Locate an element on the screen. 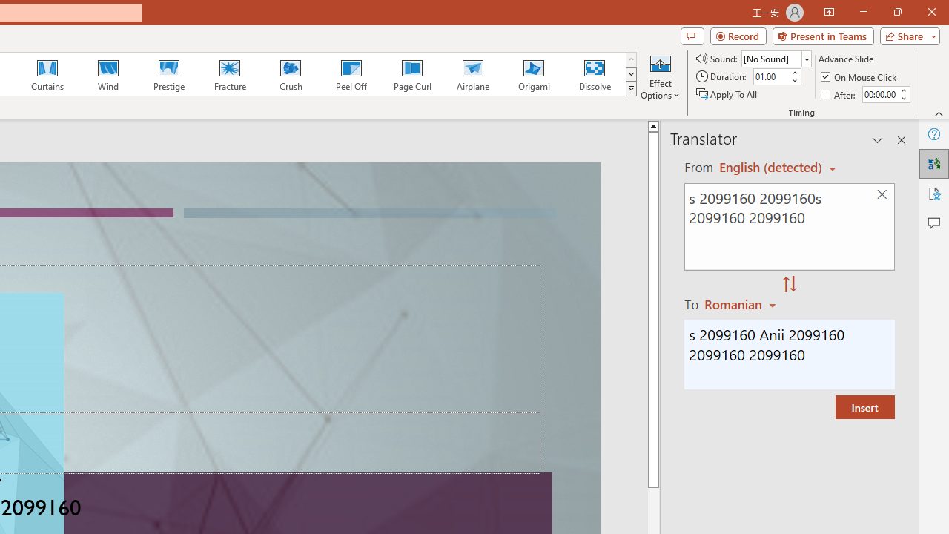  Romanian is located at coordinates (742, 304).